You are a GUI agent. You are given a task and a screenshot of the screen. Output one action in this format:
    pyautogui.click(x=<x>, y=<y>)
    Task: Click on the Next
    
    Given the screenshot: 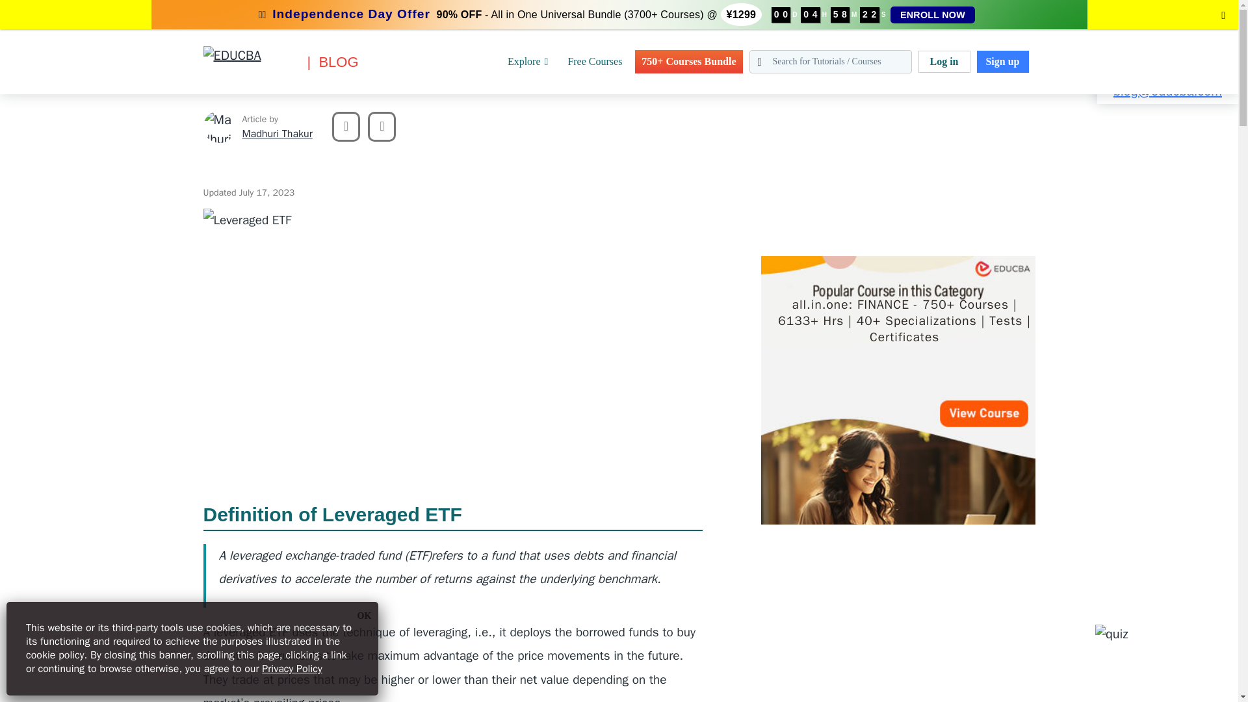 What is the action you would take?
    pyautogui.click(x=382, y=126)
    